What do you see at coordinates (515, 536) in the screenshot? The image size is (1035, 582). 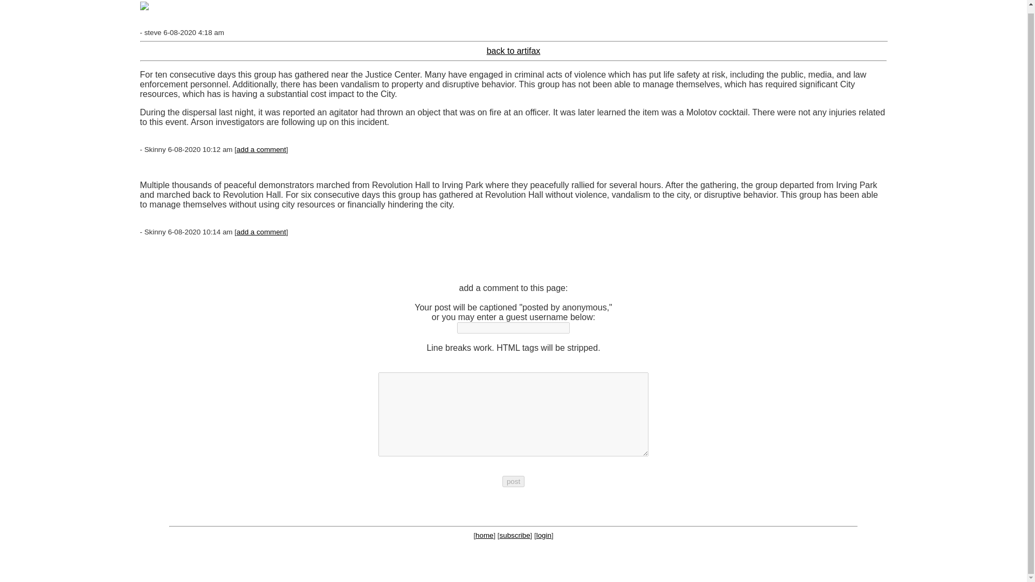 I see `subscribe` at bounding box center [515, 536].